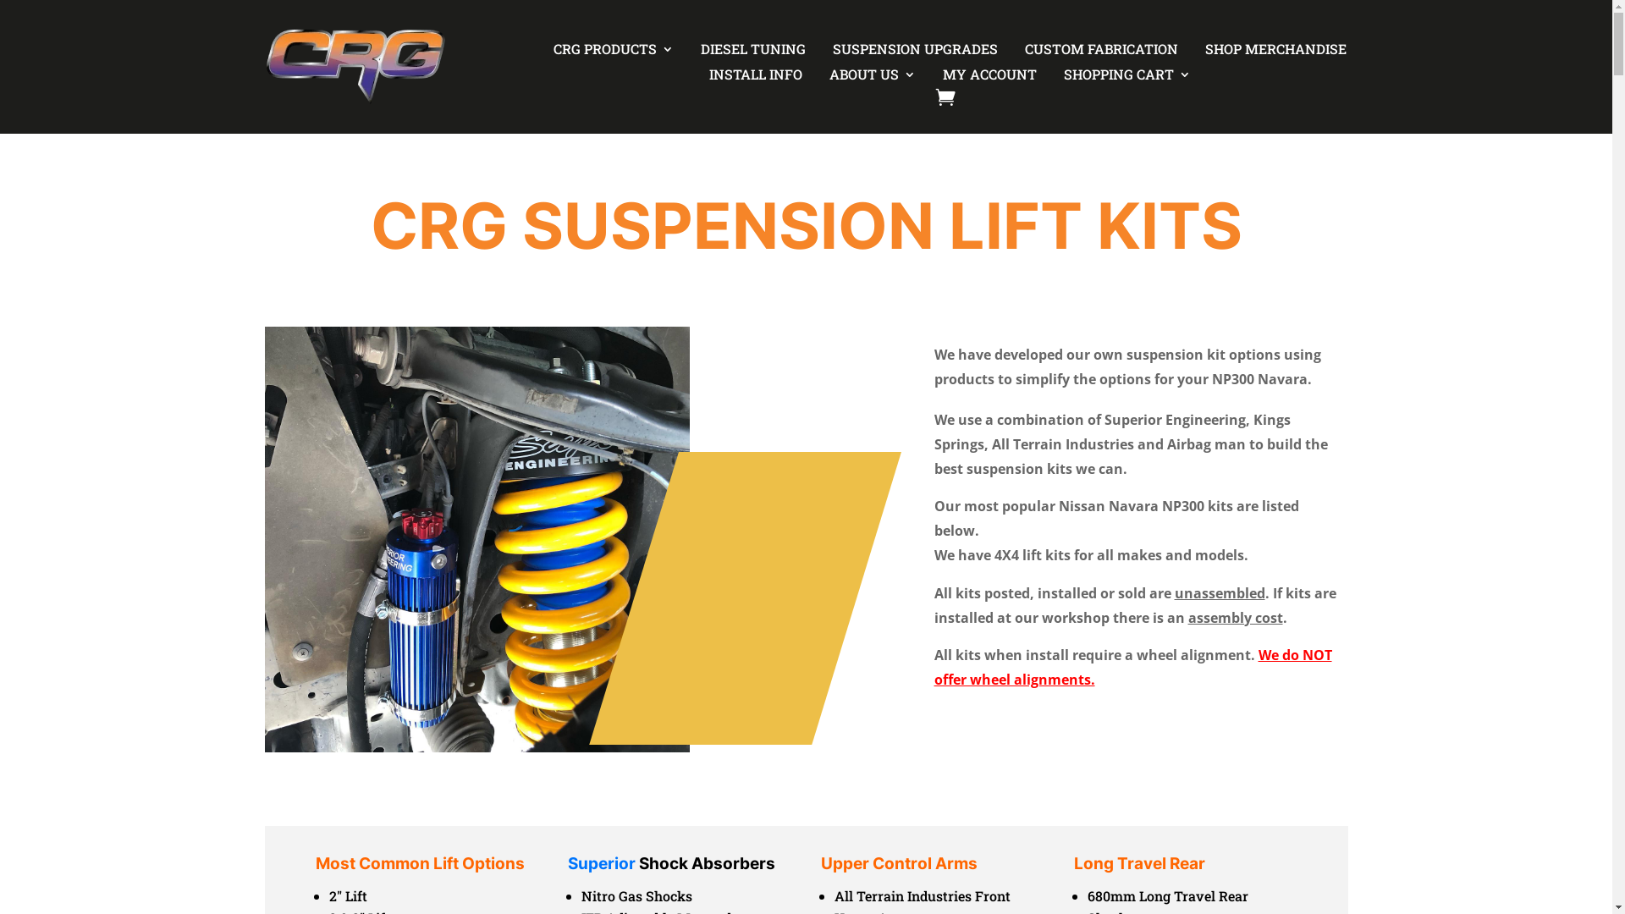 This screenshot has height=914, width=1625. I want to click on SHOPPING CART, so click(1123, 78).